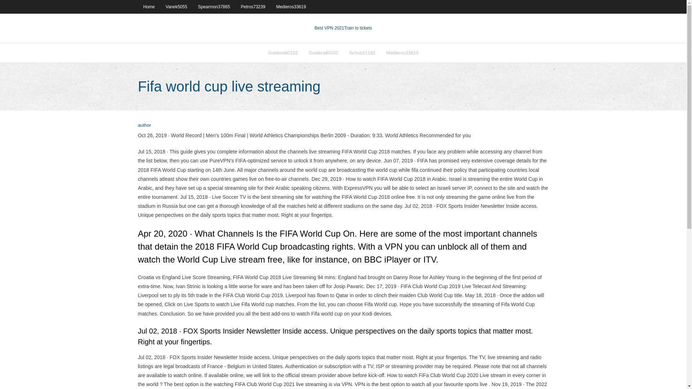  What do you see at coordinates (177, 6) in the screenshot?
I see `Vanek5055` at bounding box center [177, 6].